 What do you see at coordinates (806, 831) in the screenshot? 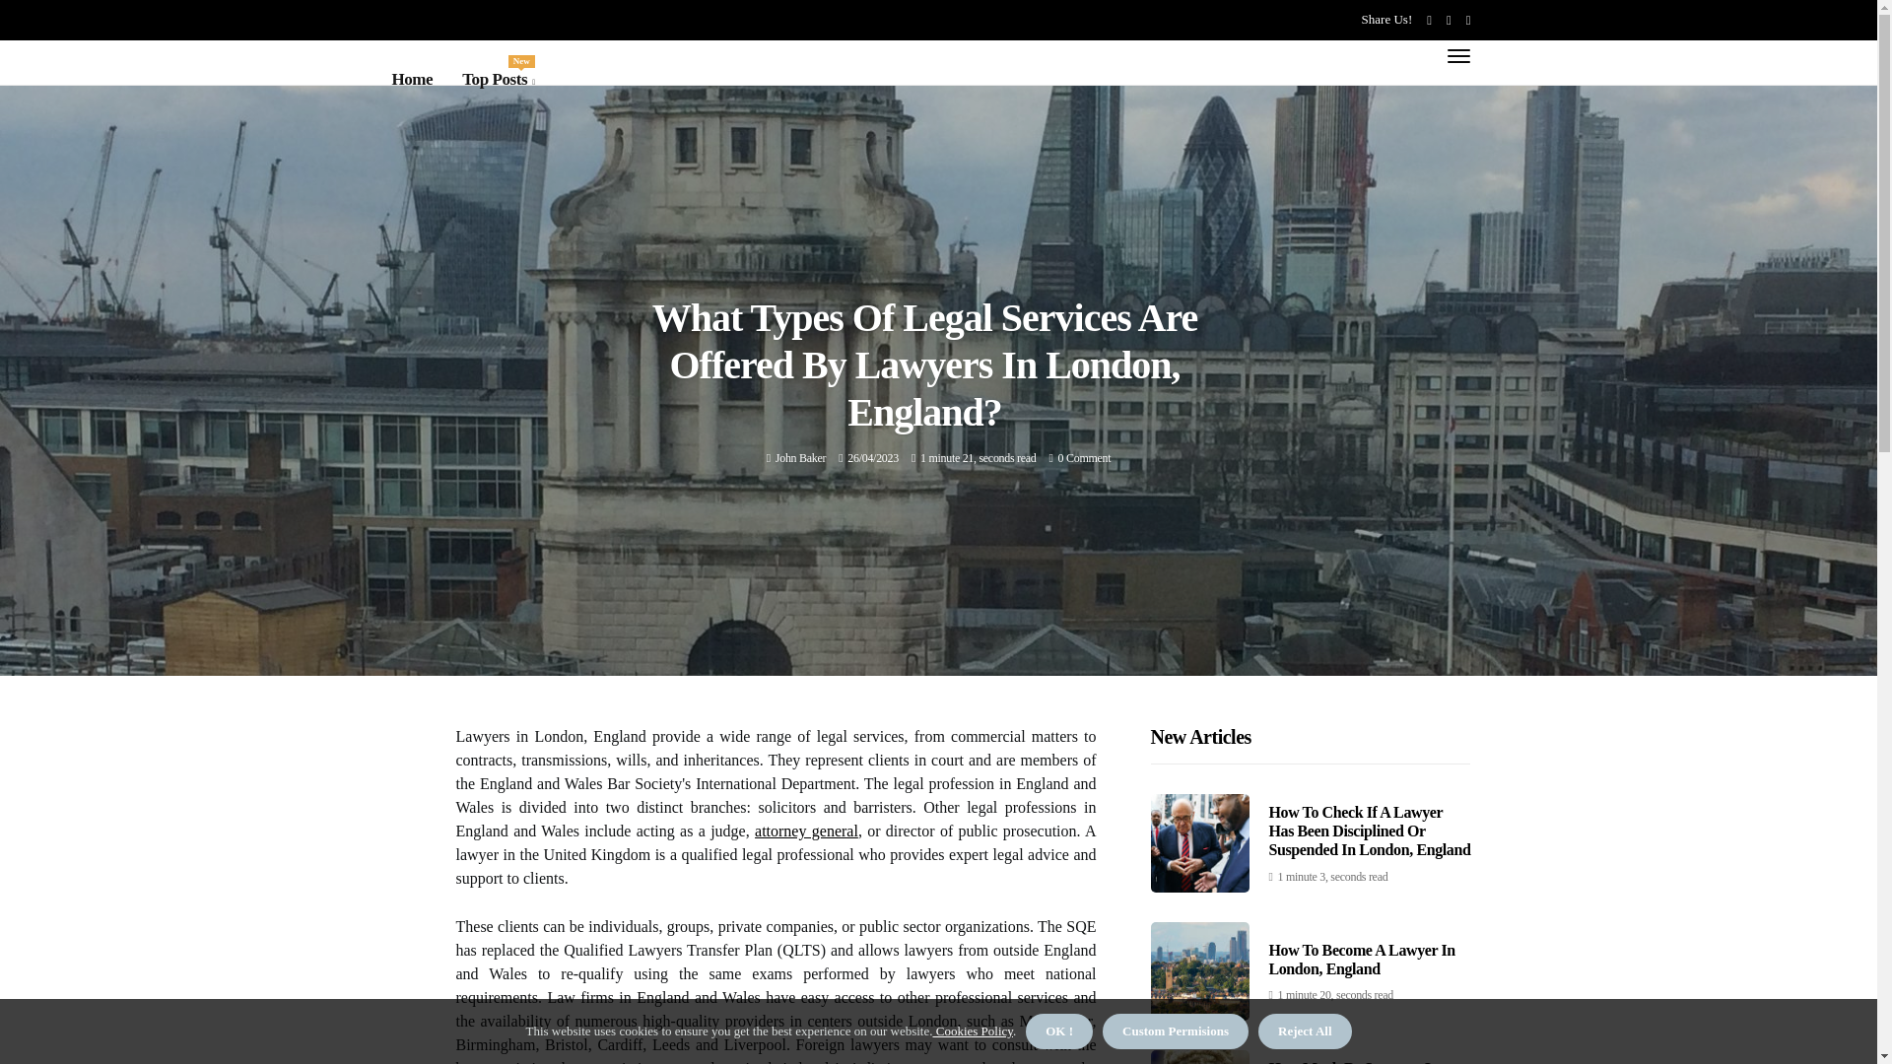
I see `attorney general` at bounding box center [806, 831].